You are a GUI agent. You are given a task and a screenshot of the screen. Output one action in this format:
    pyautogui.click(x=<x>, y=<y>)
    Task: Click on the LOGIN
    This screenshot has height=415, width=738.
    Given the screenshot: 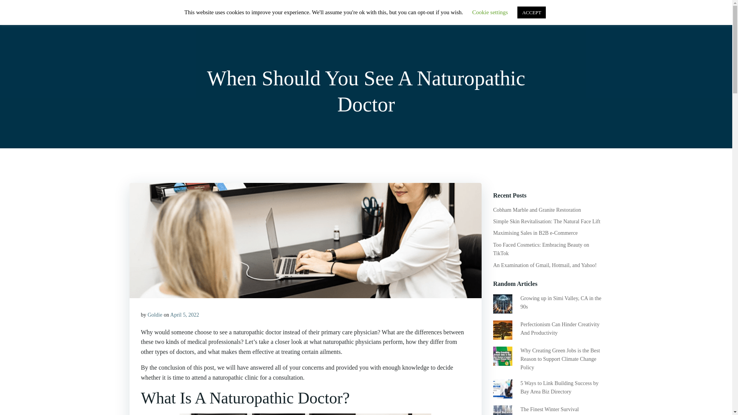 What is the action you would take?
    pyautogui.click(x=552, y=17)
    